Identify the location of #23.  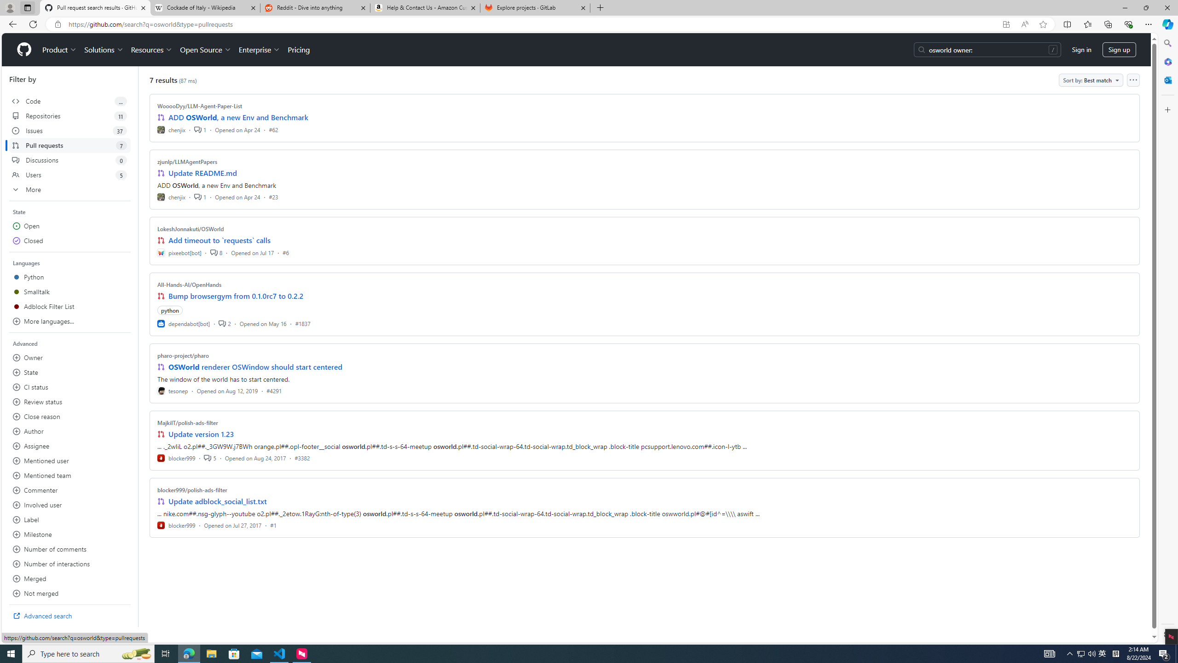
(273, 196).